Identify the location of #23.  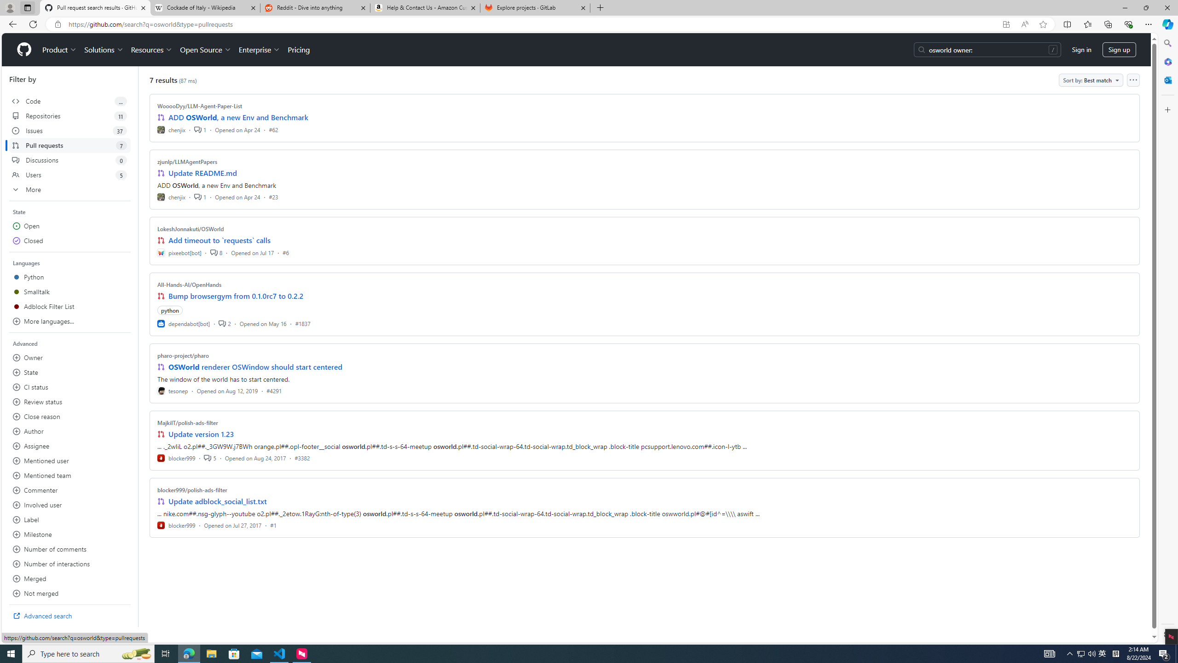
(273, 196).